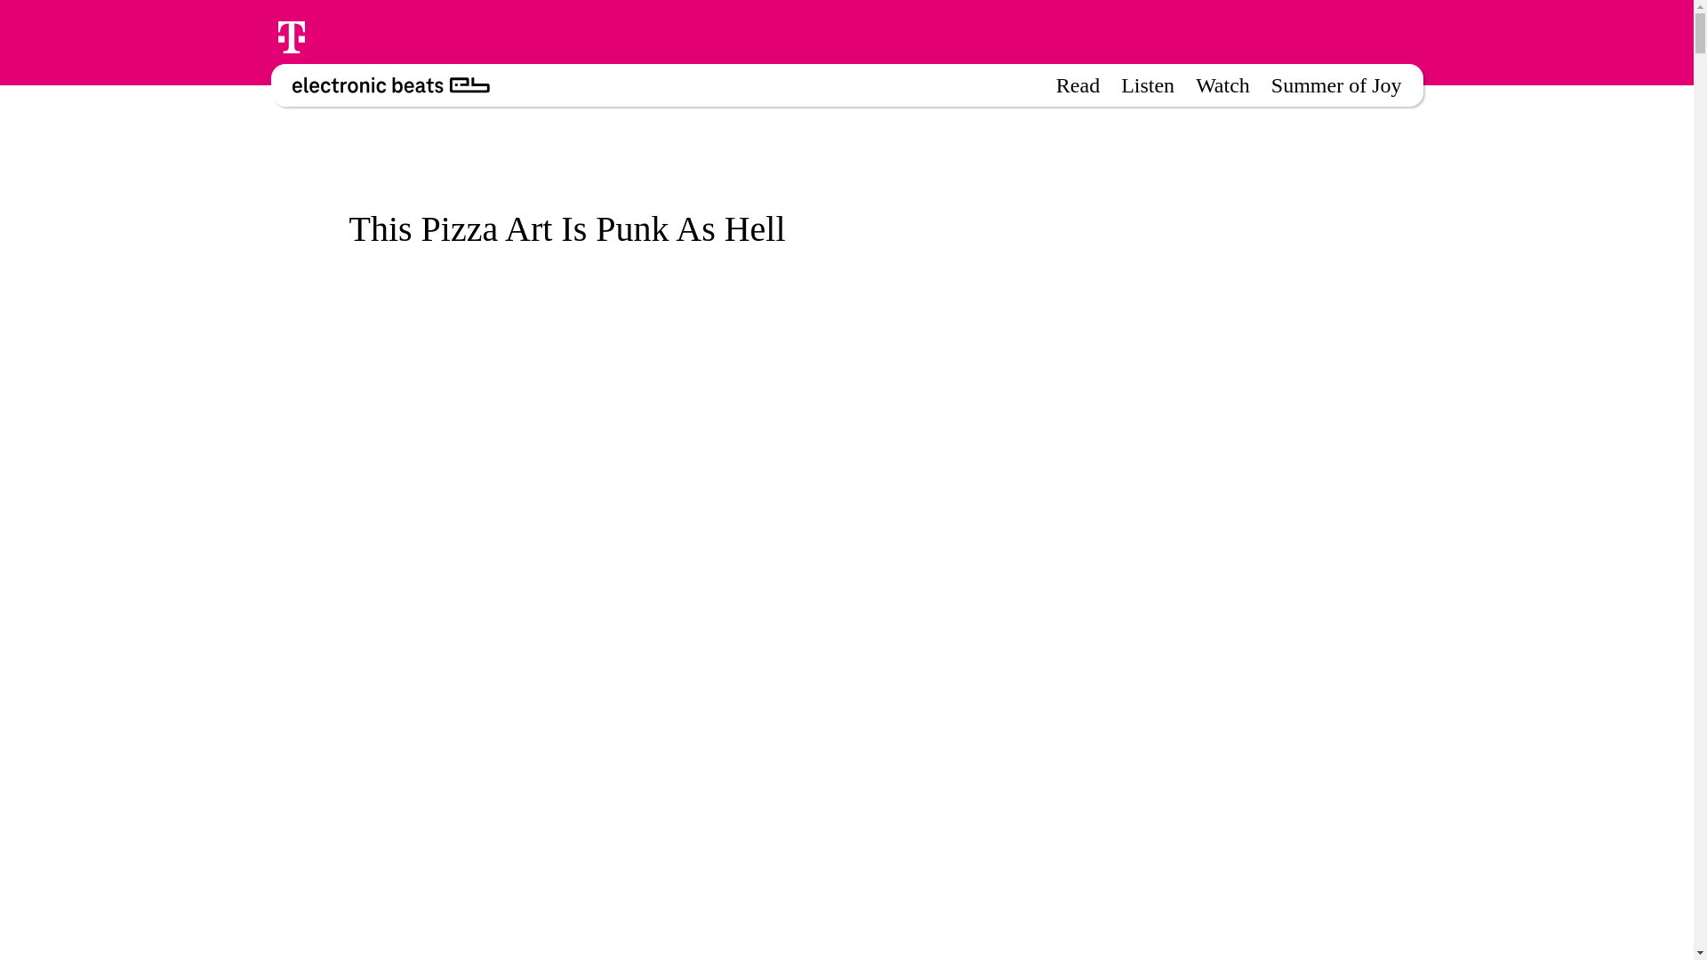 This screenshot has height=960, width=1707. What do you see at coordinates (1147, 84) in the screenshot?
I see `Listen` at bounding box center [1147, 84].